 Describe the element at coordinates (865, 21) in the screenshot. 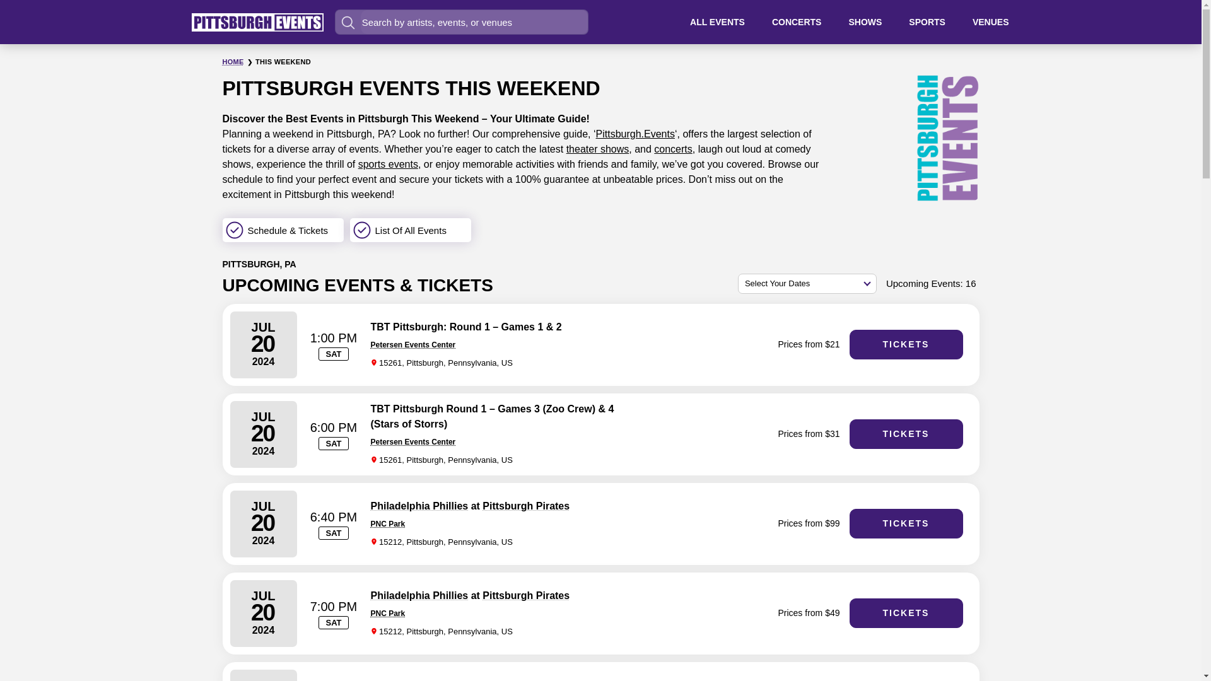

I see `SHOWS` at that location.